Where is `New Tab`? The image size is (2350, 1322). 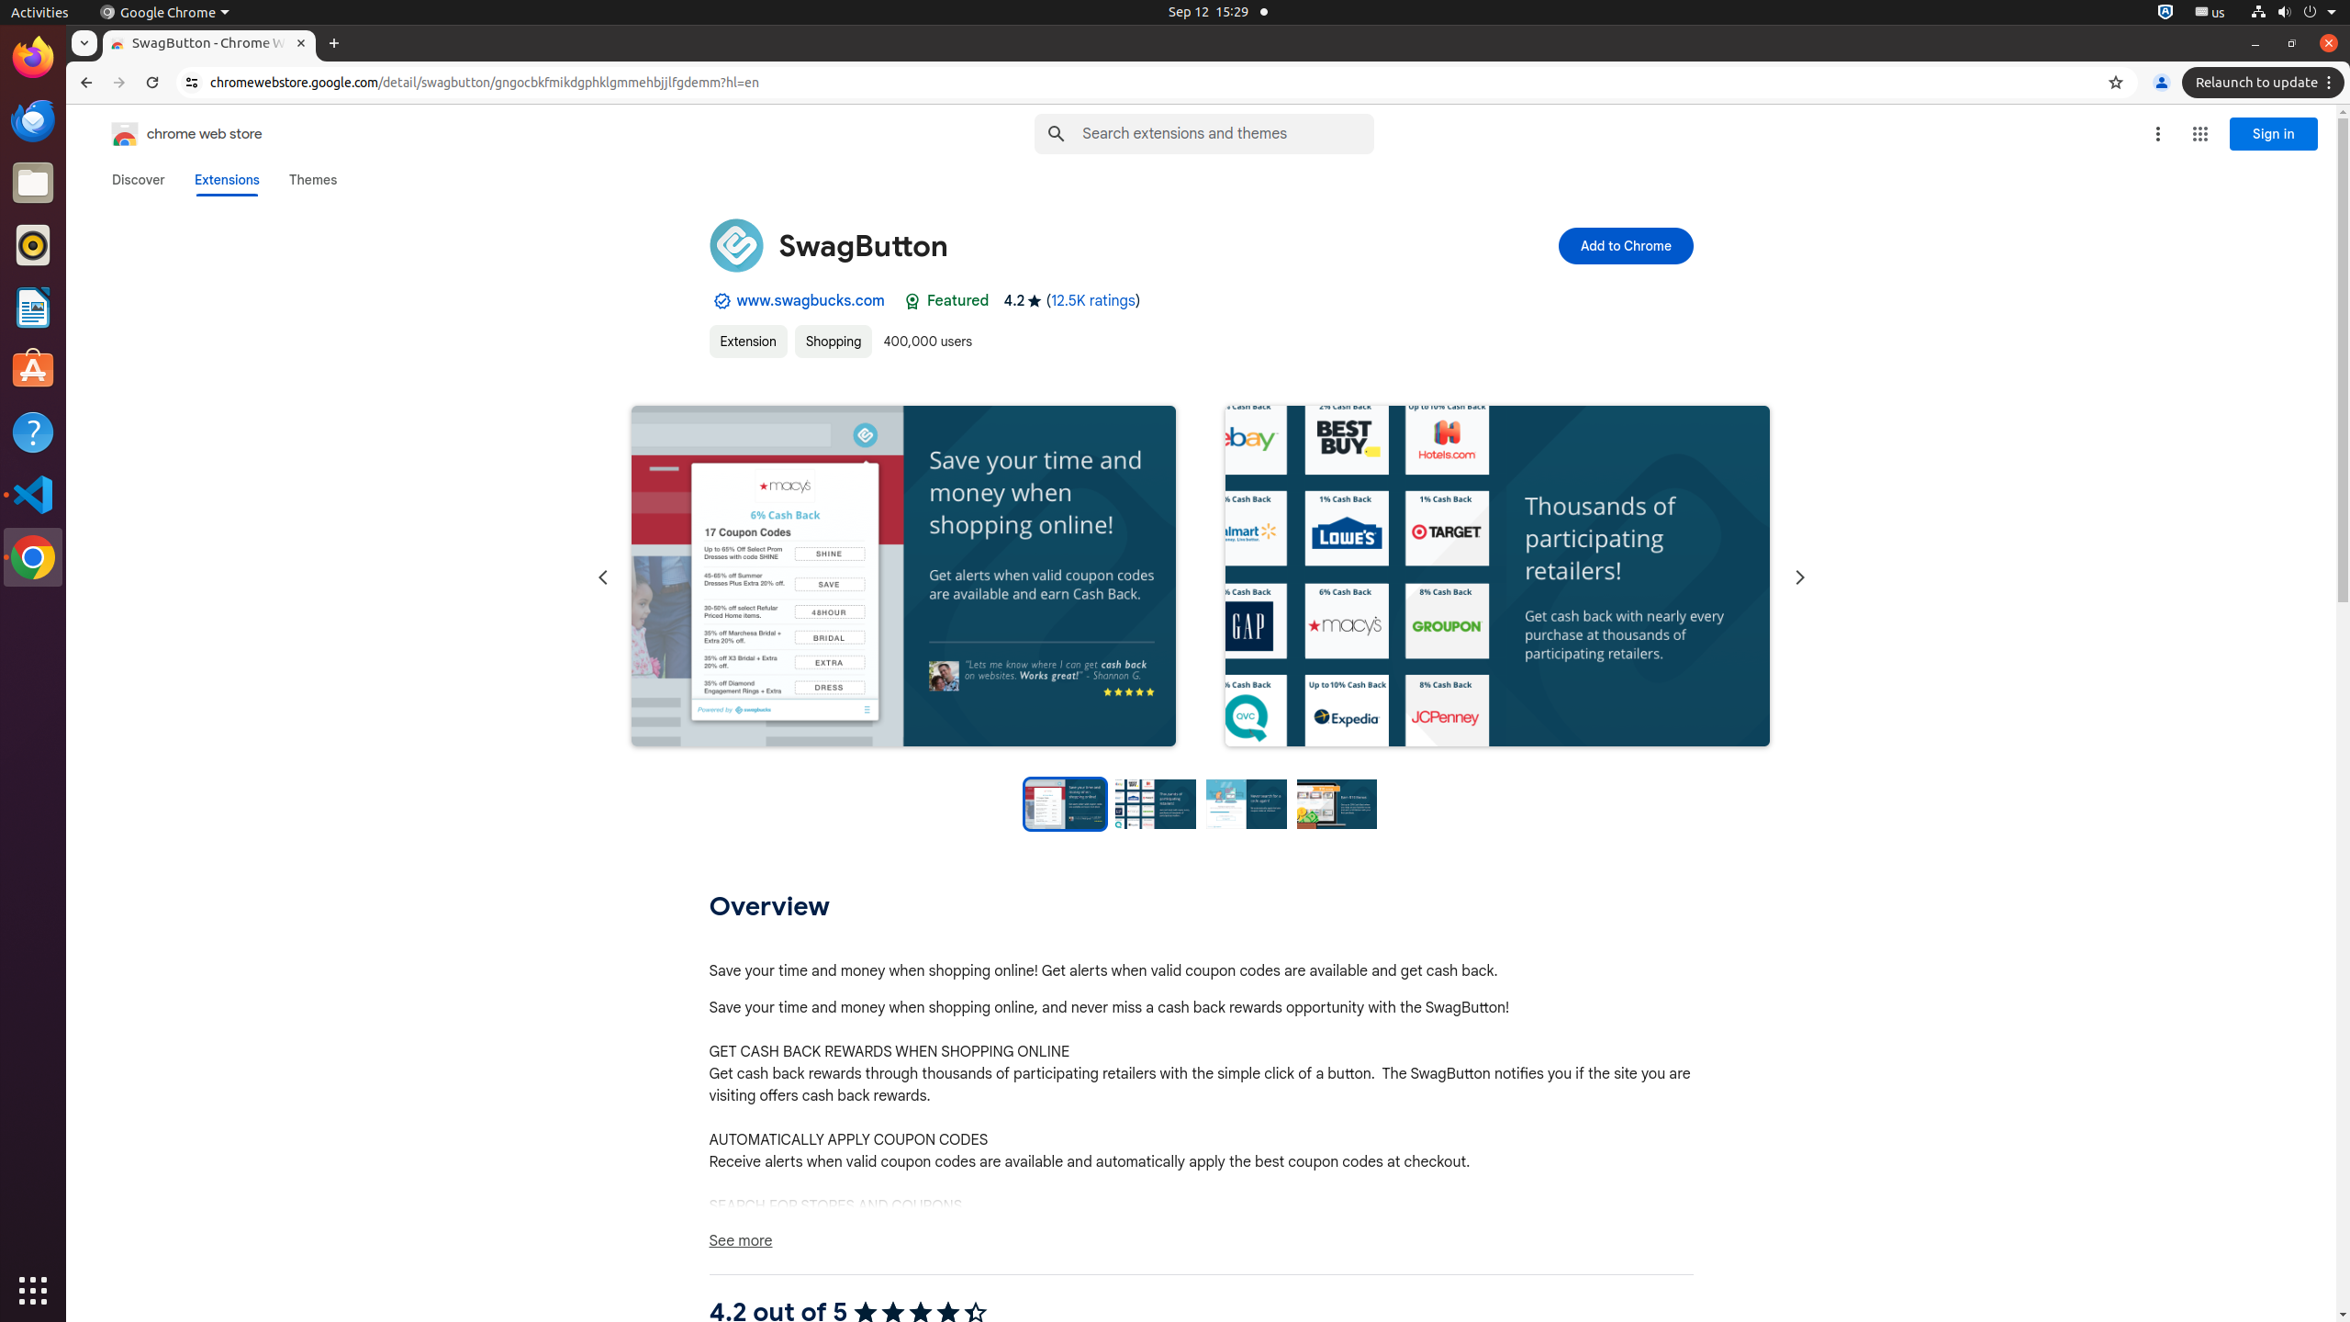
New Tab is located at coordinates (334, 44).